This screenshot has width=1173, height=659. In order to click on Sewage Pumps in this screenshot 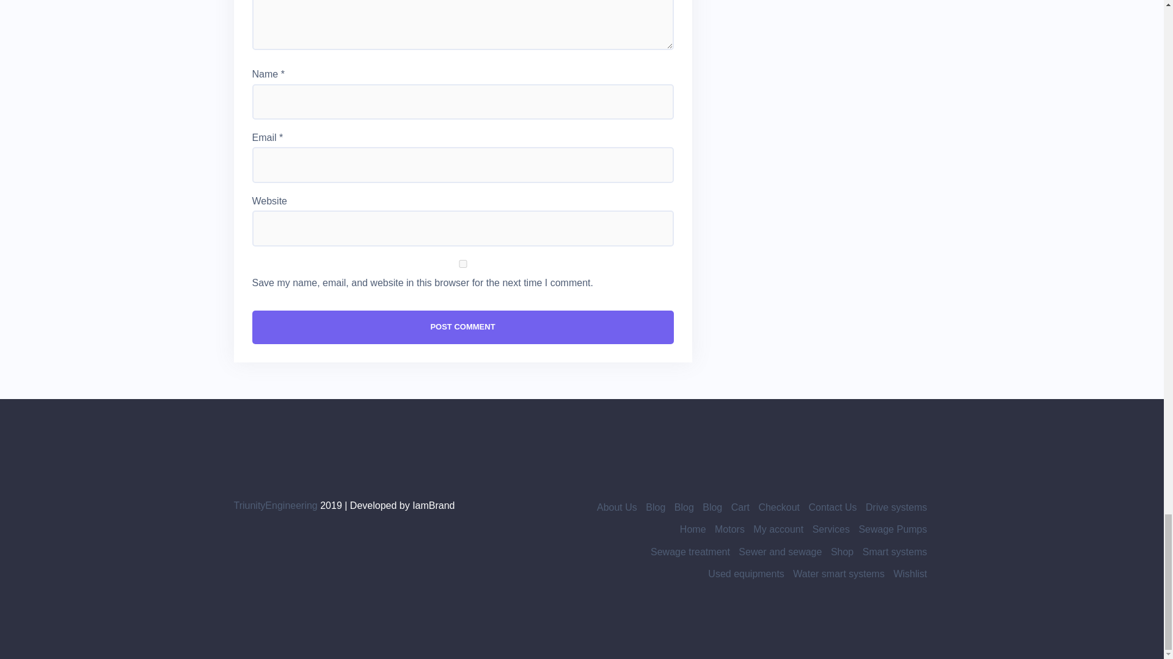, I will do `click(892, 528)`.